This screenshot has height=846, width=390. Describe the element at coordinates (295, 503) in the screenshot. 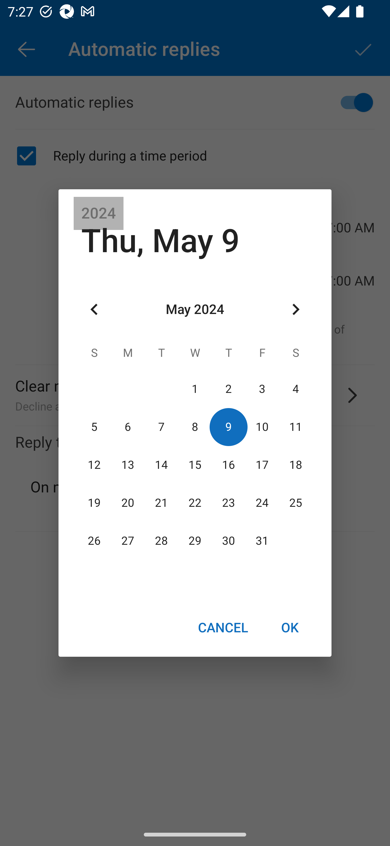

I see `25 25 May 2024` at that location.